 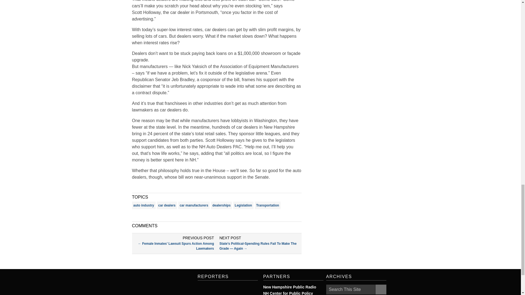 I want to click on StateImpact, so click(x=155, y=284).